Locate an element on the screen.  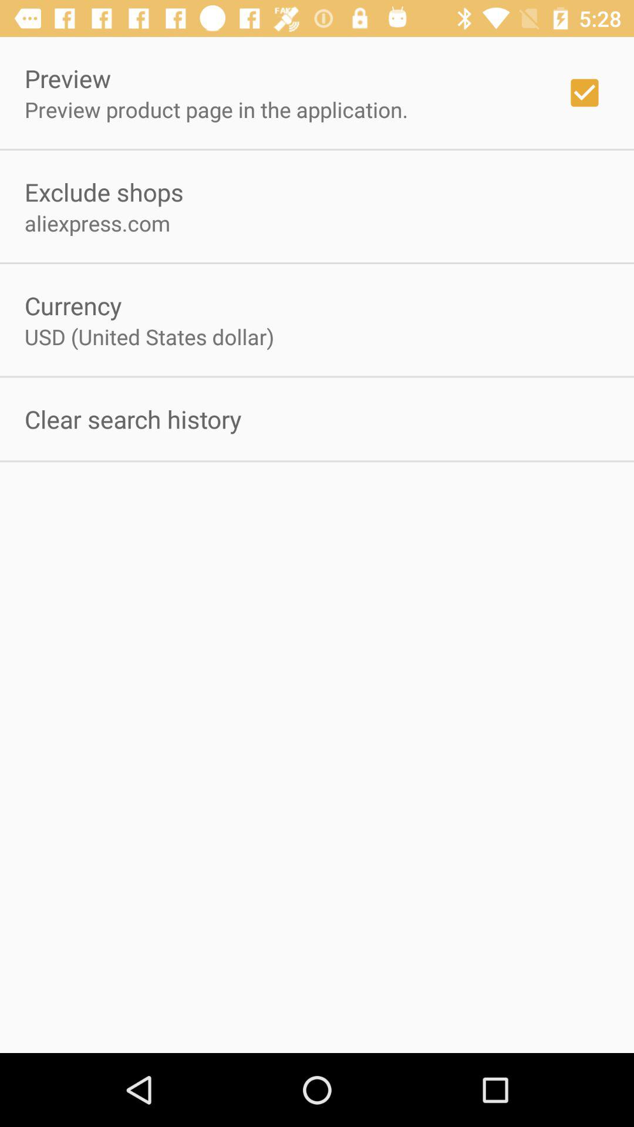
open app below the exclude shops icon is located at coordinates (97, 223).